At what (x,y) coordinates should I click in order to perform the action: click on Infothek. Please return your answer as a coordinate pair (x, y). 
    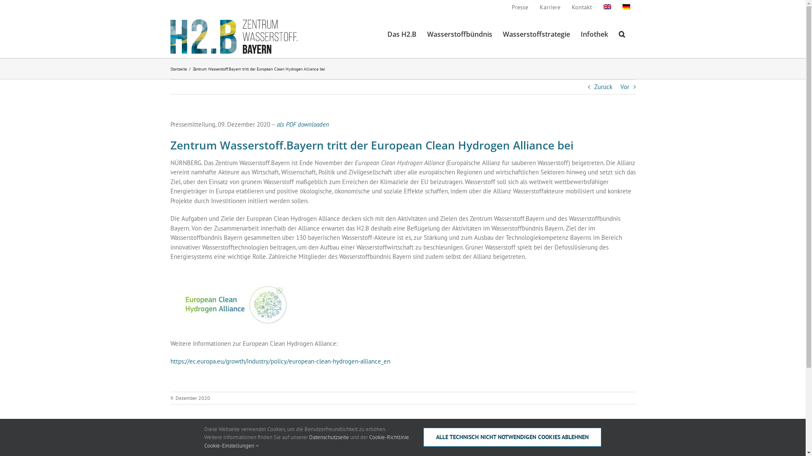
    Looking at the image, I should click on (594, 34).